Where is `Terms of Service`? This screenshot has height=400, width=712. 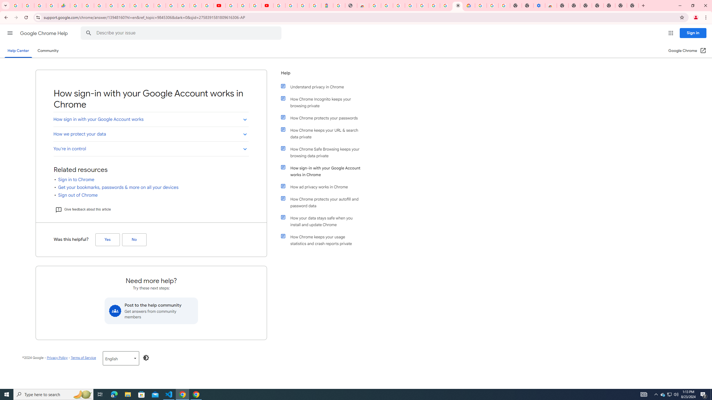
Terms of Service is located at coordinates (83, 357).